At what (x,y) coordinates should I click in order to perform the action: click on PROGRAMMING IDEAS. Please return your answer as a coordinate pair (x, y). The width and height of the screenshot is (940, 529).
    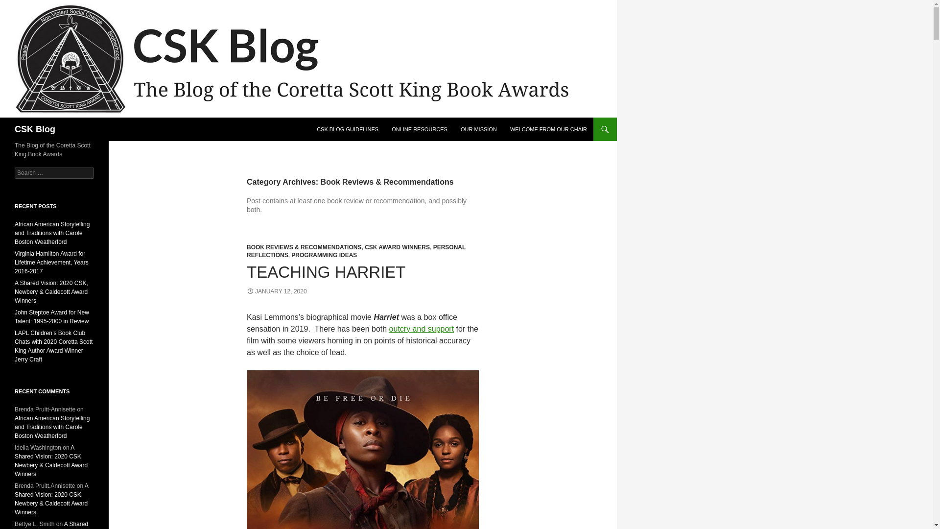
    Looking at the image, I should click on (324, 255).